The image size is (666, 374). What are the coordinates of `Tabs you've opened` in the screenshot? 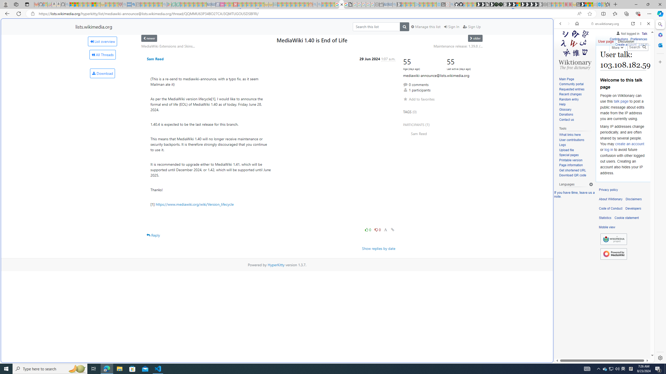 It's located at (405, 69).